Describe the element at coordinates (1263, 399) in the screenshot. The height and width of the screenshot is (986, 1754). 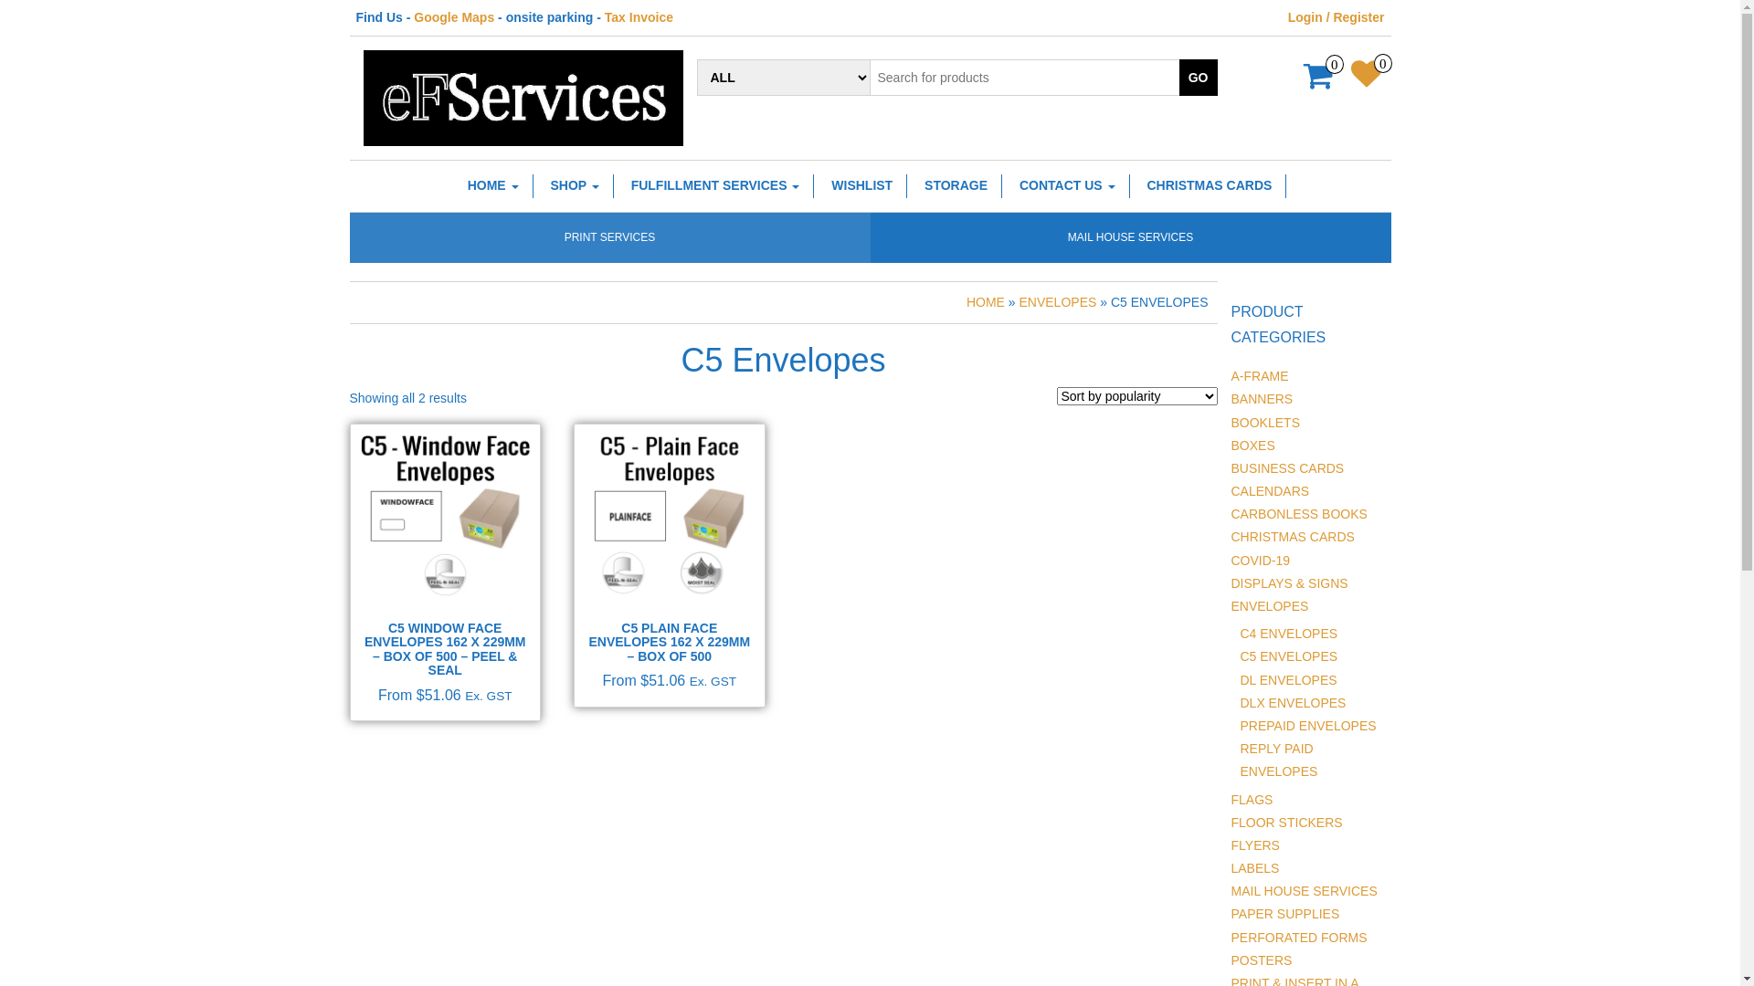
I see `BANNERS` at that location.